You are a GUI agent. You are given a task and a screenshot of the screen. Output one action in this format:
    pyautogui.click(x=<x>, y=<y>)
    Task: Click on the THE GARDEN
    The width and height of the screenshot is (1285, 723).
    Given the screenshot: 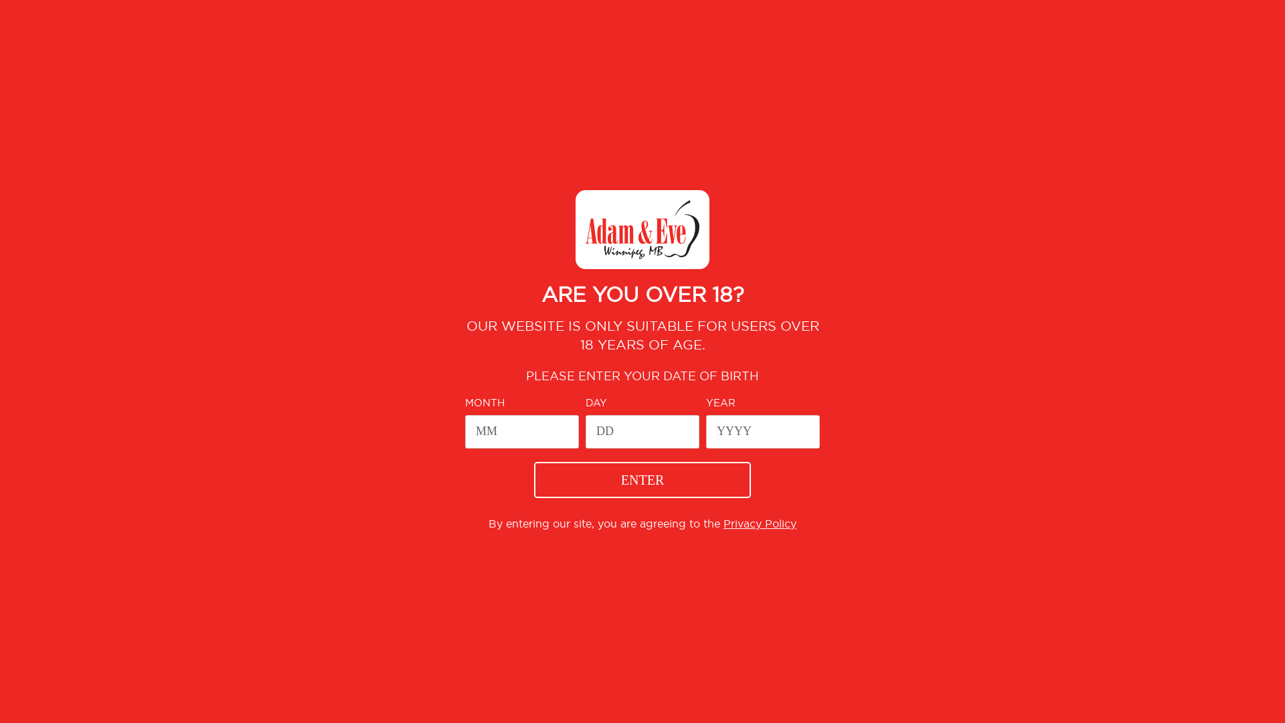 What is the action you would take?
    pyautogui.click(x=553, y=590)
    